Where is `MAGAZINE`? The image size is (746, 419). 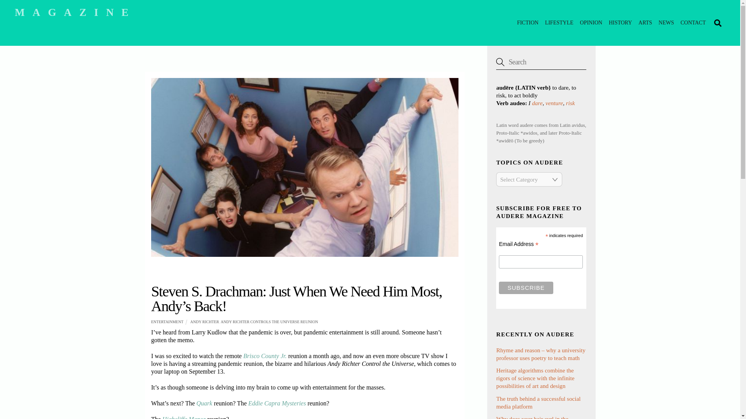
MAGAZINE is located at coordinates (75, 12).